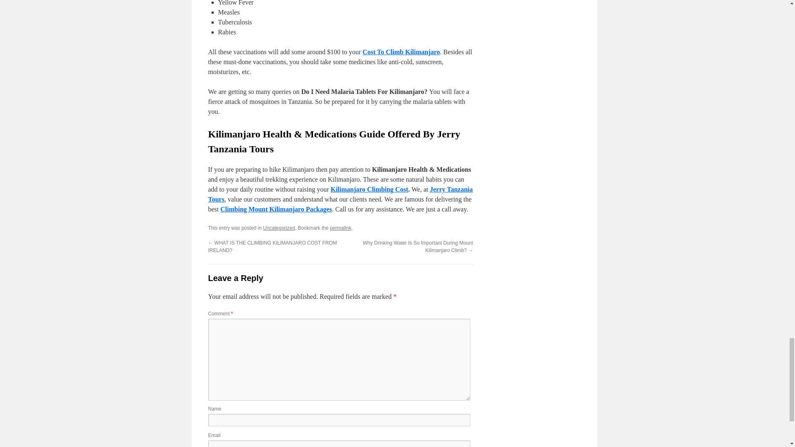  I want to click on Kilimanjaro Climbing Cost, so click(369, 189).